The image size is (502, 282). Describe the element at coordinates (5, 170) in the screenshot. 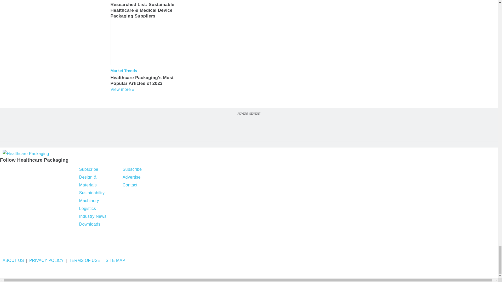

I see `Facebook icon` at that location.